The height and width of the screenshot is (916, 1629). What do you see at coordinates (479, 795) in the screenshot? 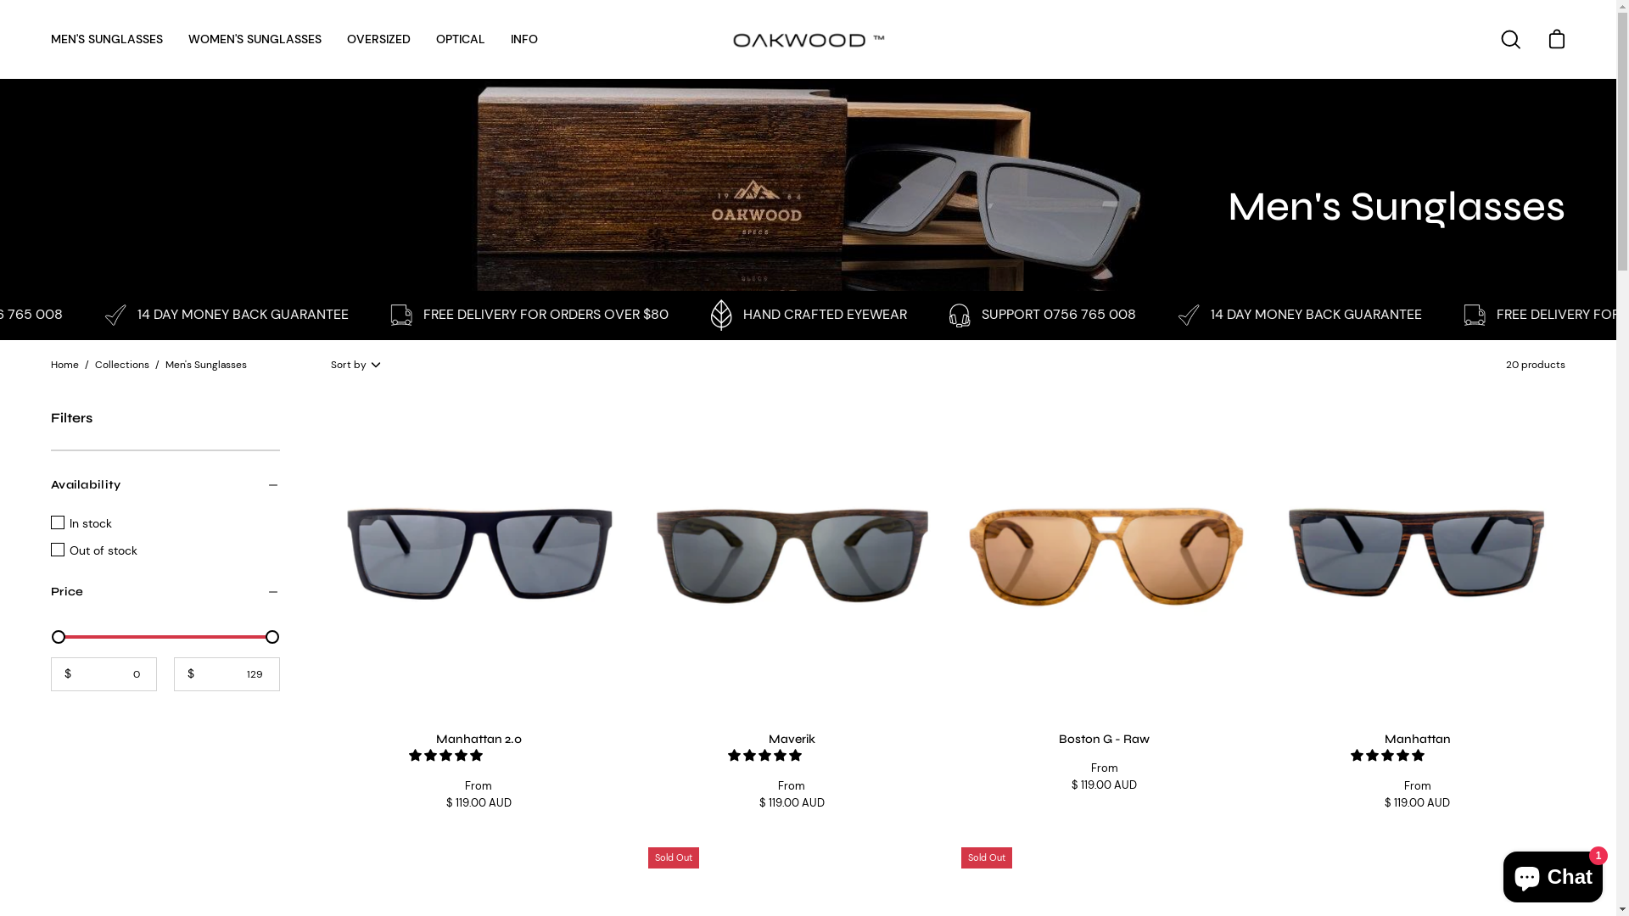
I see `From
$ 119.00 AUD` at bounding box center [479, 795].